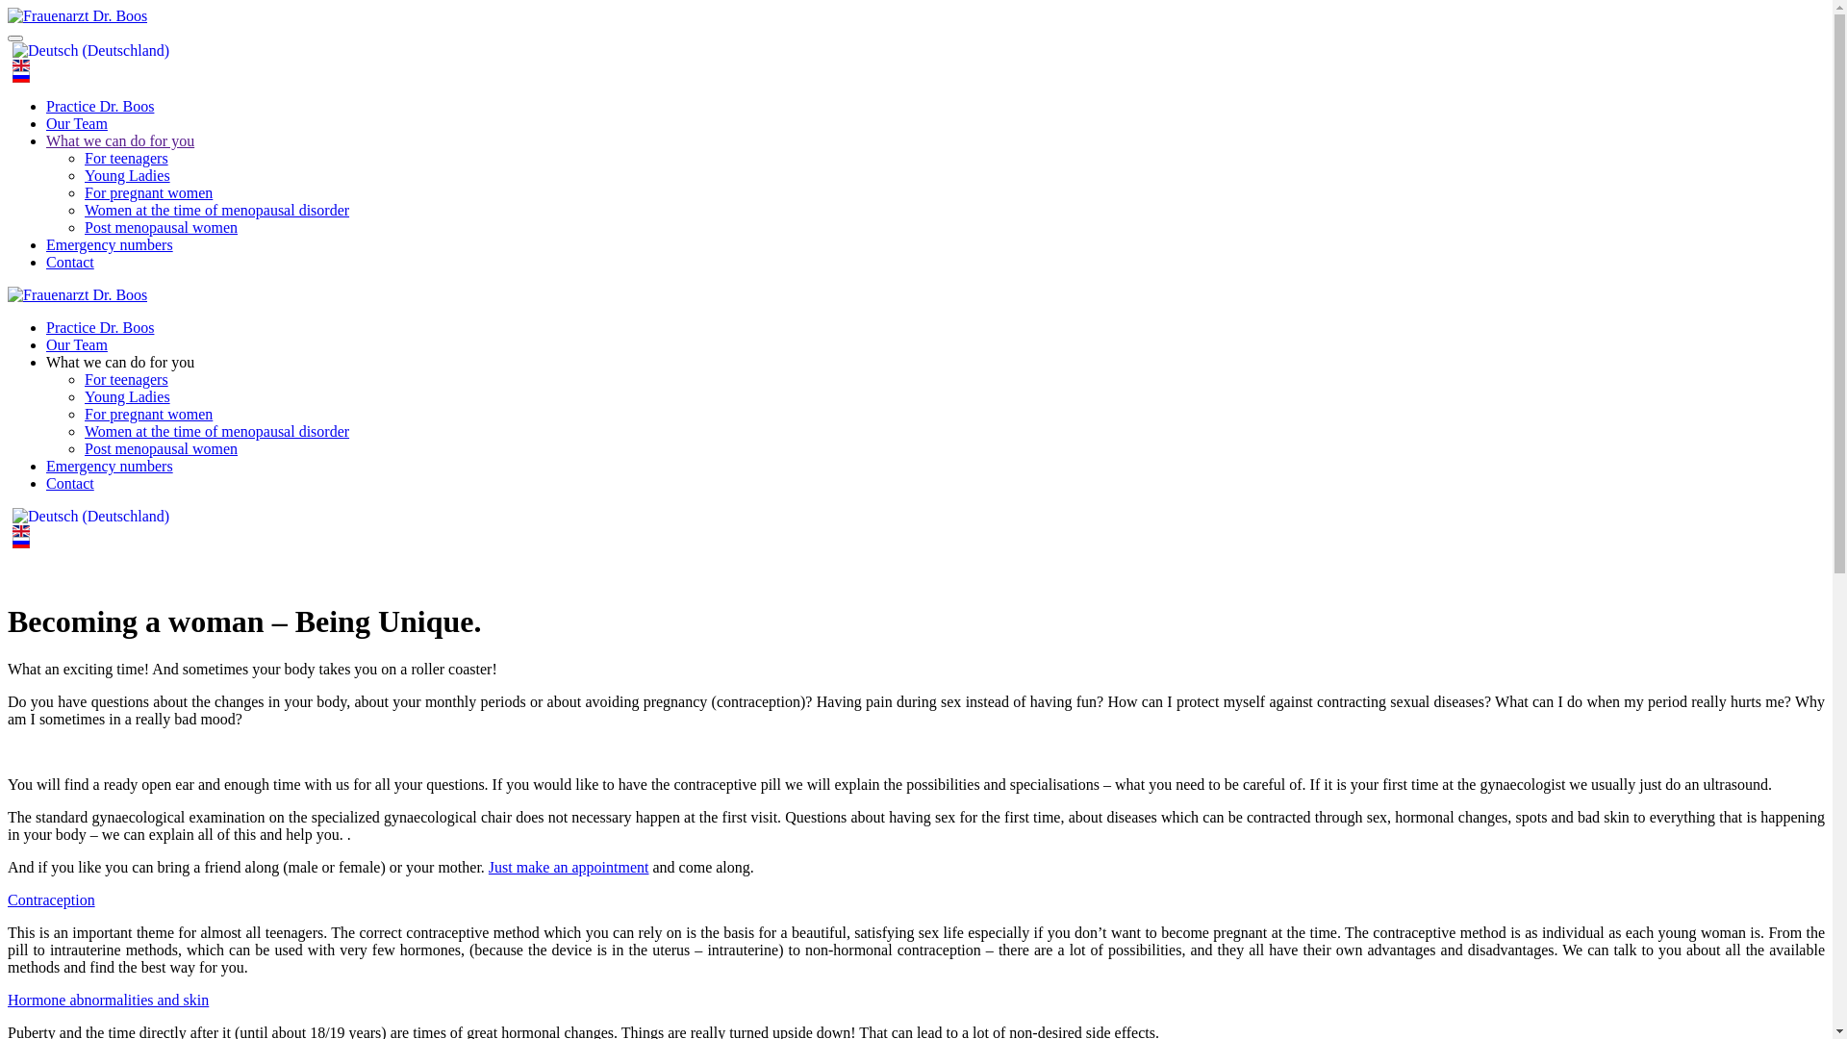  Describe the element at coordinates (569, 868) in the screenshot. I see `Just make an appointment` at that location.